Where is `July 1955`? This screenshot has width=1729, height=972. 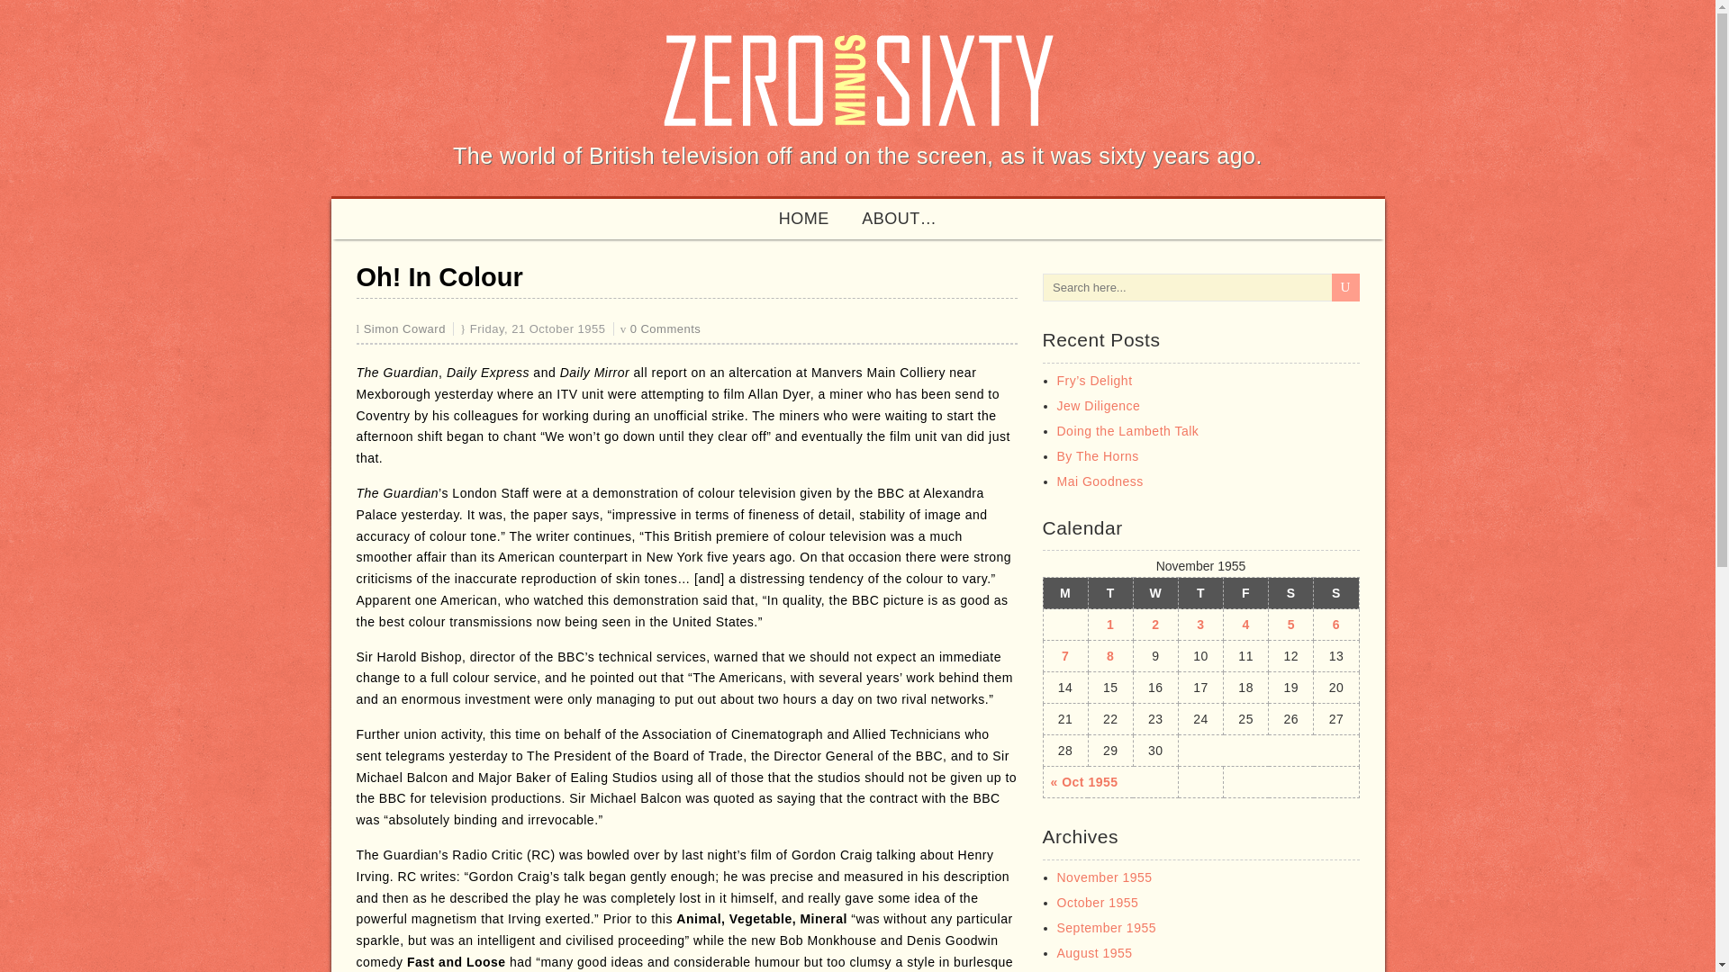
July 1955 is located at coordinates (1086, 971).